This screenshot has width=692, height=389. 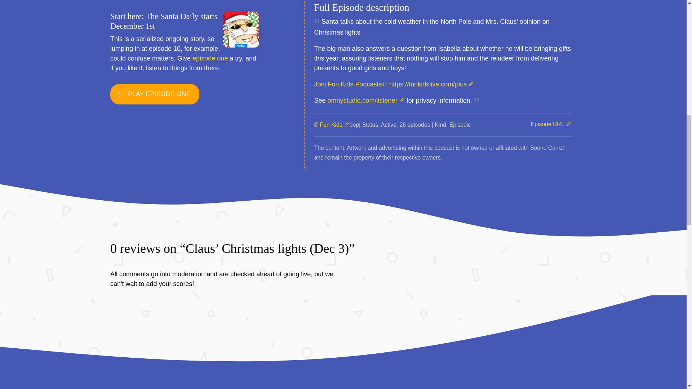 I want to click on episode one, so click(x=210, y=58).